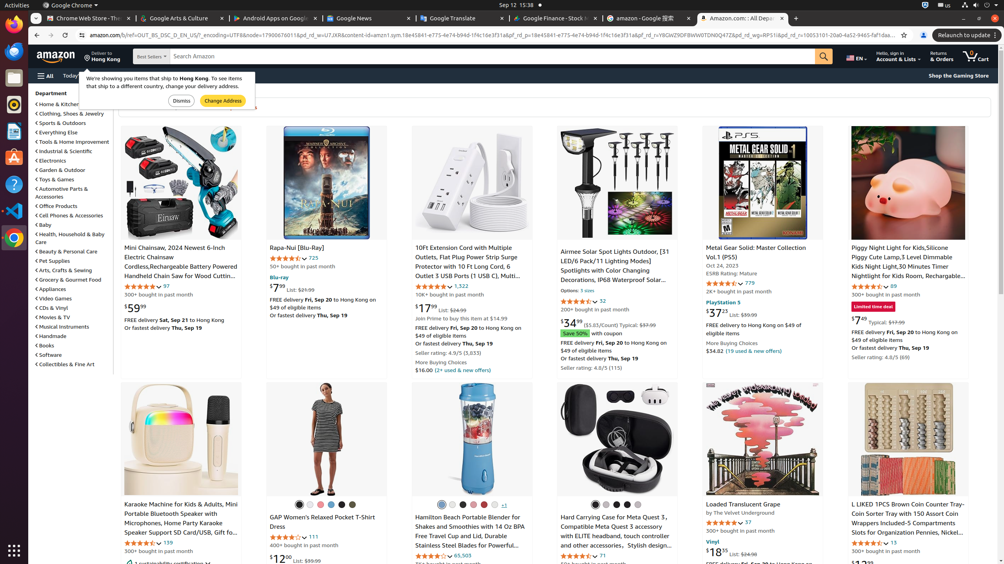 Image resolution: width=1004 pixels, height=564 pixels. What do you see at coordinates (292, 287) in the screenshot?
I see `$7.99 List: $21.99` at bounding box center [292, 287].